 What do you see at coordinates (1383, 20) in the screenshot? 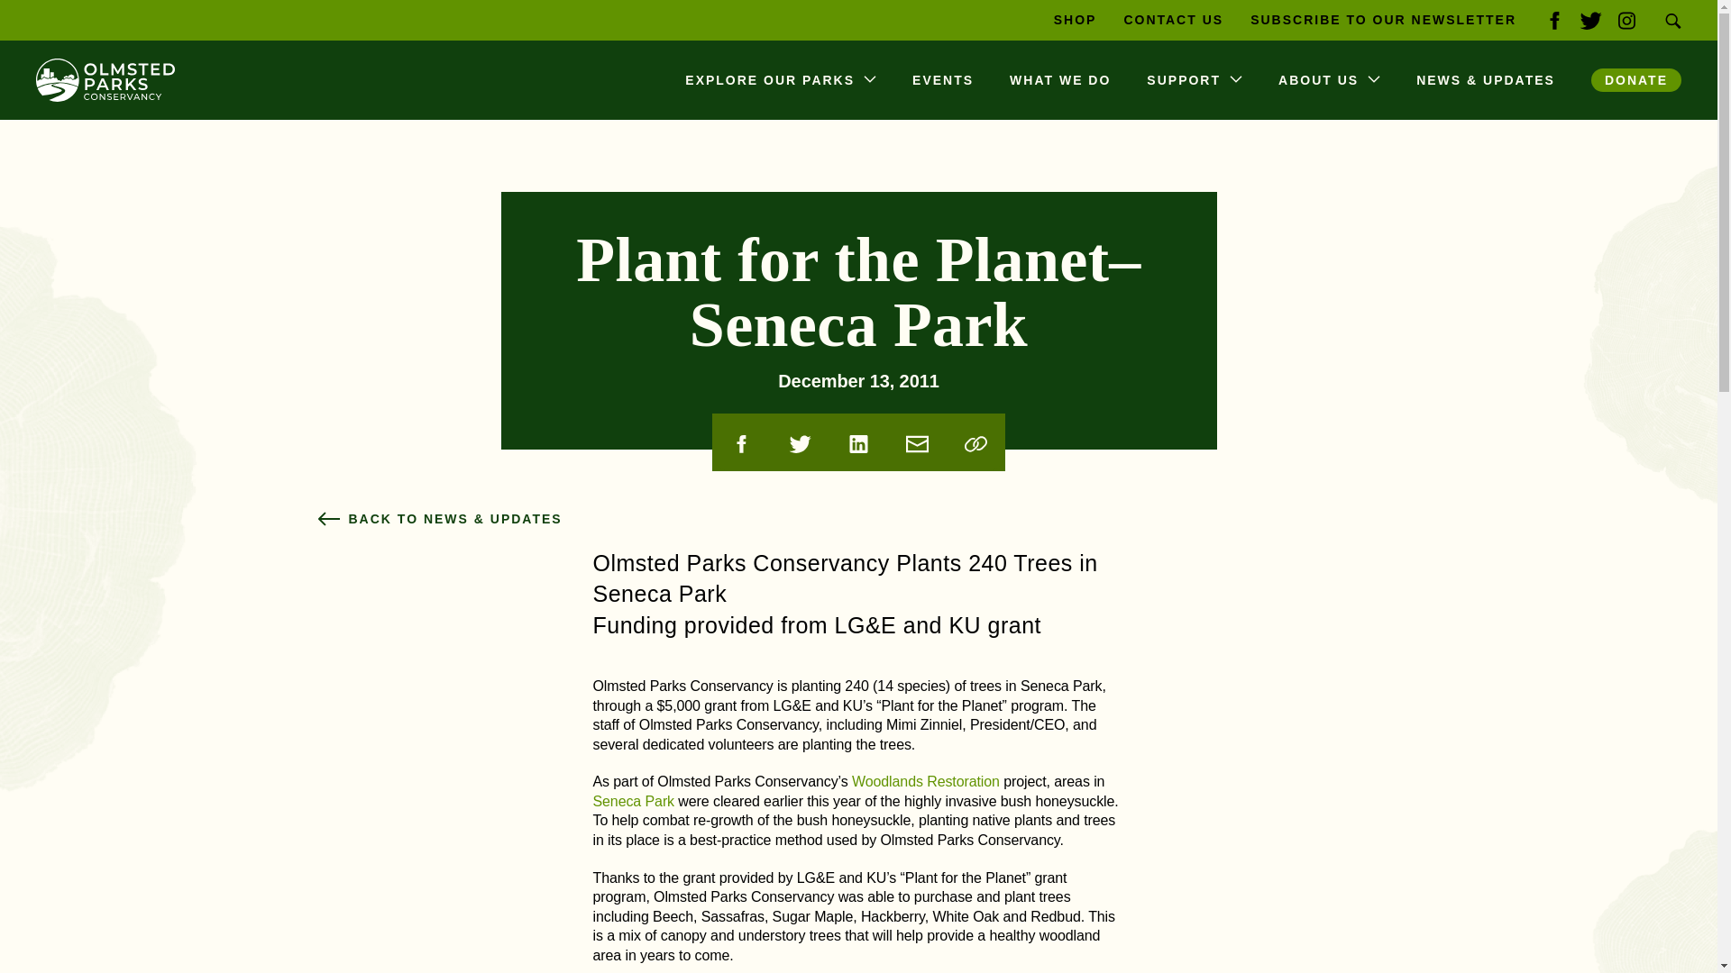
I see `SUBSCRIBE TO OUR NEWSLETTER` at bounding box center [1383, 20].